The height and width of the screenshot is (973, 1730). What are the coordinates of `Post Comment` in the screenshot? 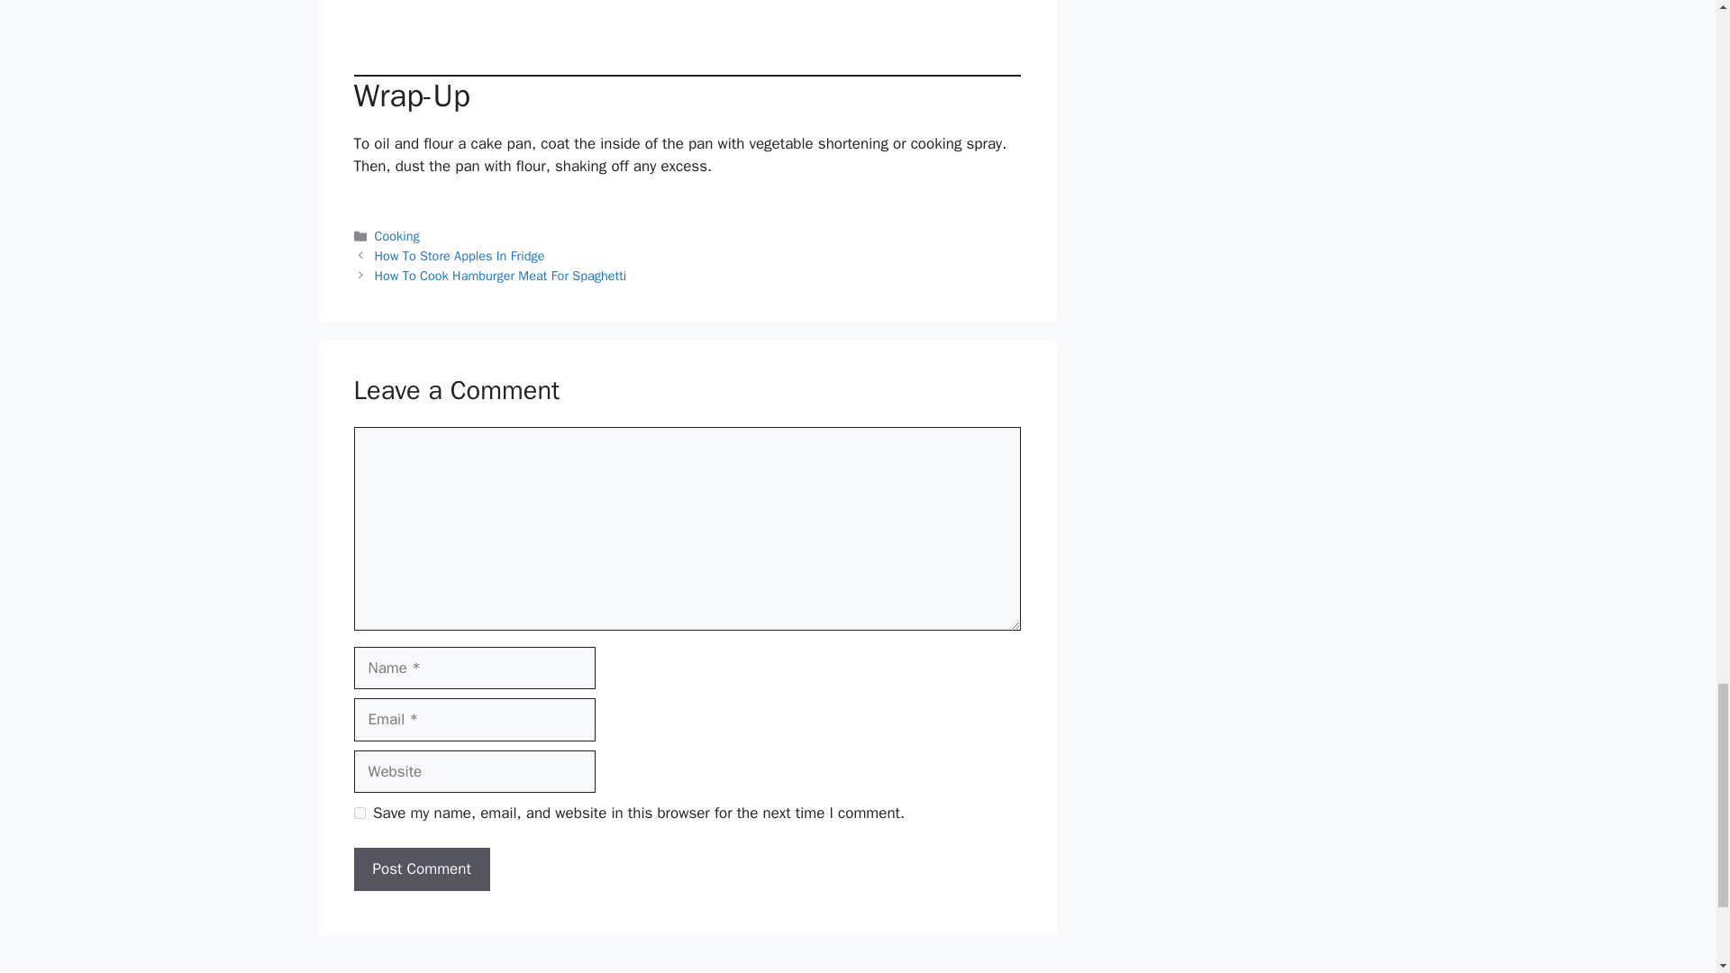 It's located at (421, 868).